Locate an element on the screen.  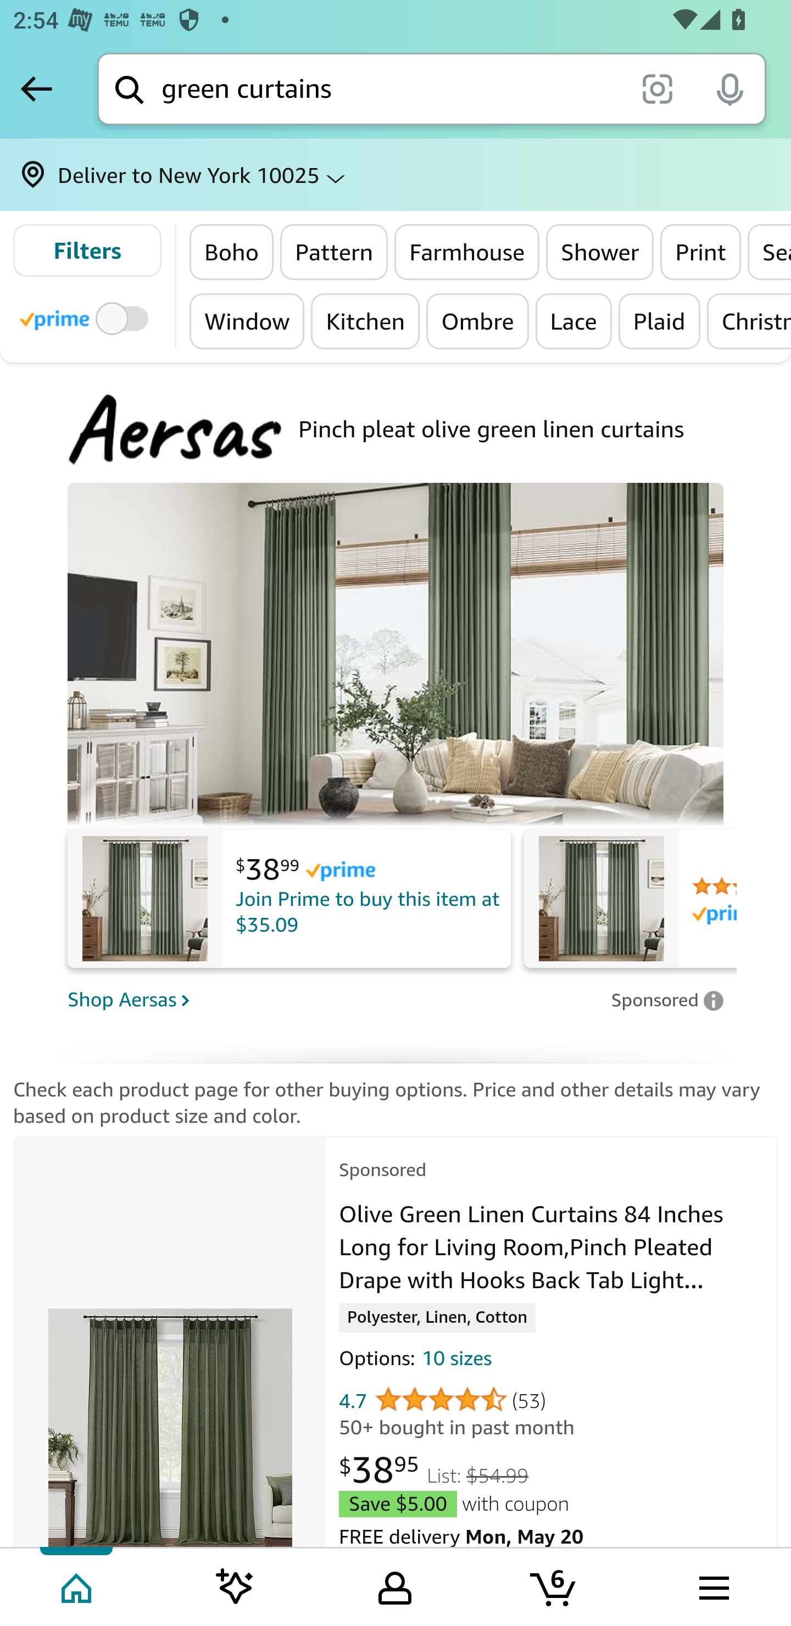
Christmas is located at coordinates (748, 321).